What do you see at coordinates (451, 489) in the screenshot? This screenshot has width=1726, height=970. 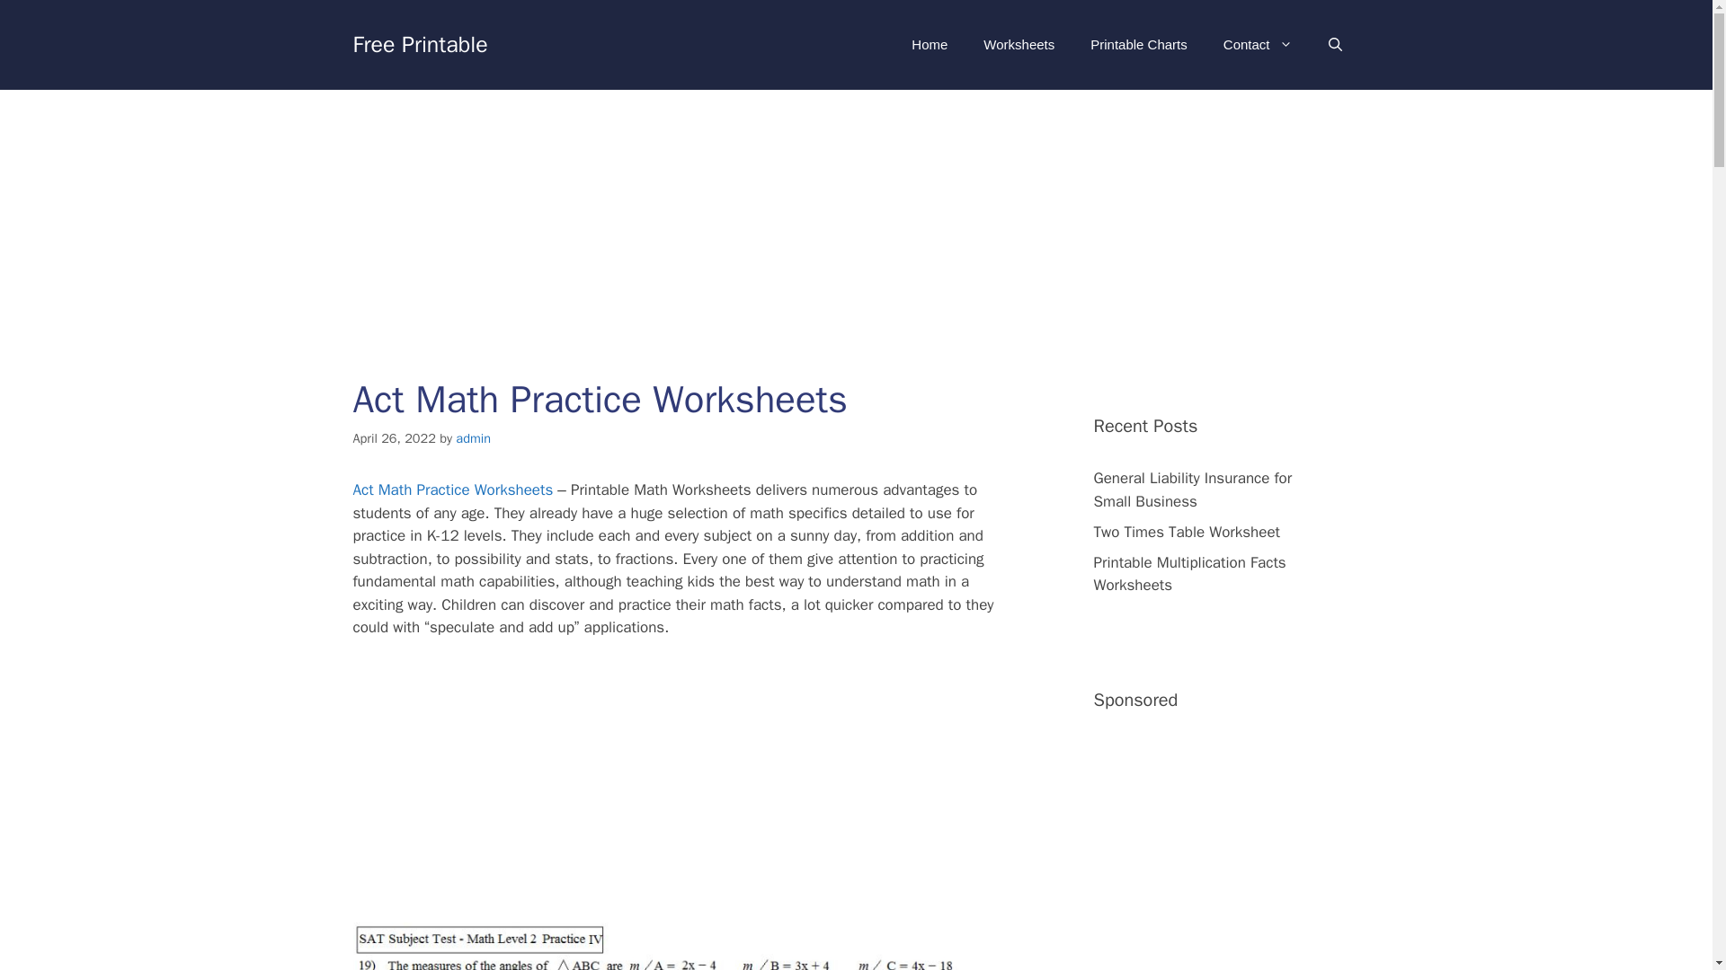 I see `Act Math Practice Worksheets` at bounding box center [451, 489].